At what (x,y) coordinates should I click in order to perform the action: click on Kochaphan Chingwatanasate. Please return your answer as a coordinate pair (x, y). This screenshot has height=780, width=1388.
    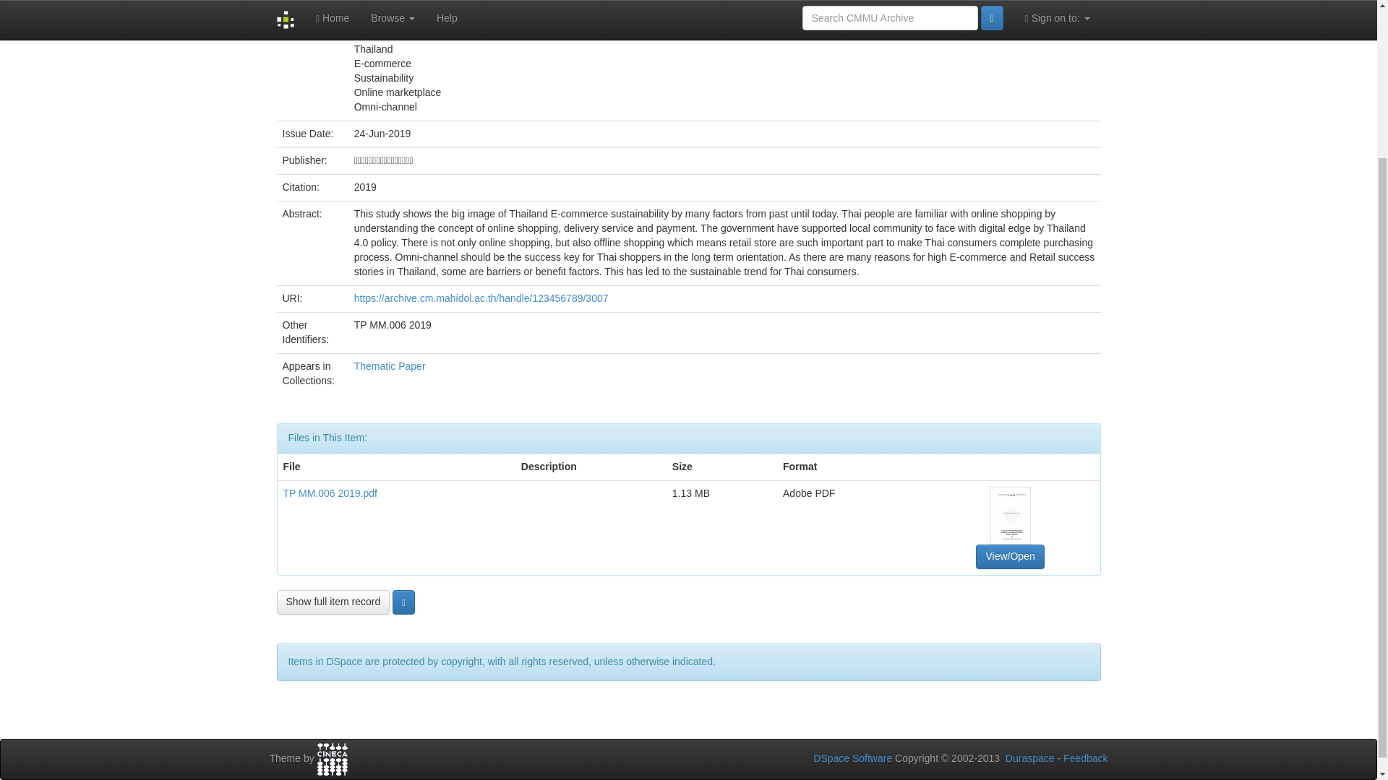
    Looking at the image, I should click on (420, 8).